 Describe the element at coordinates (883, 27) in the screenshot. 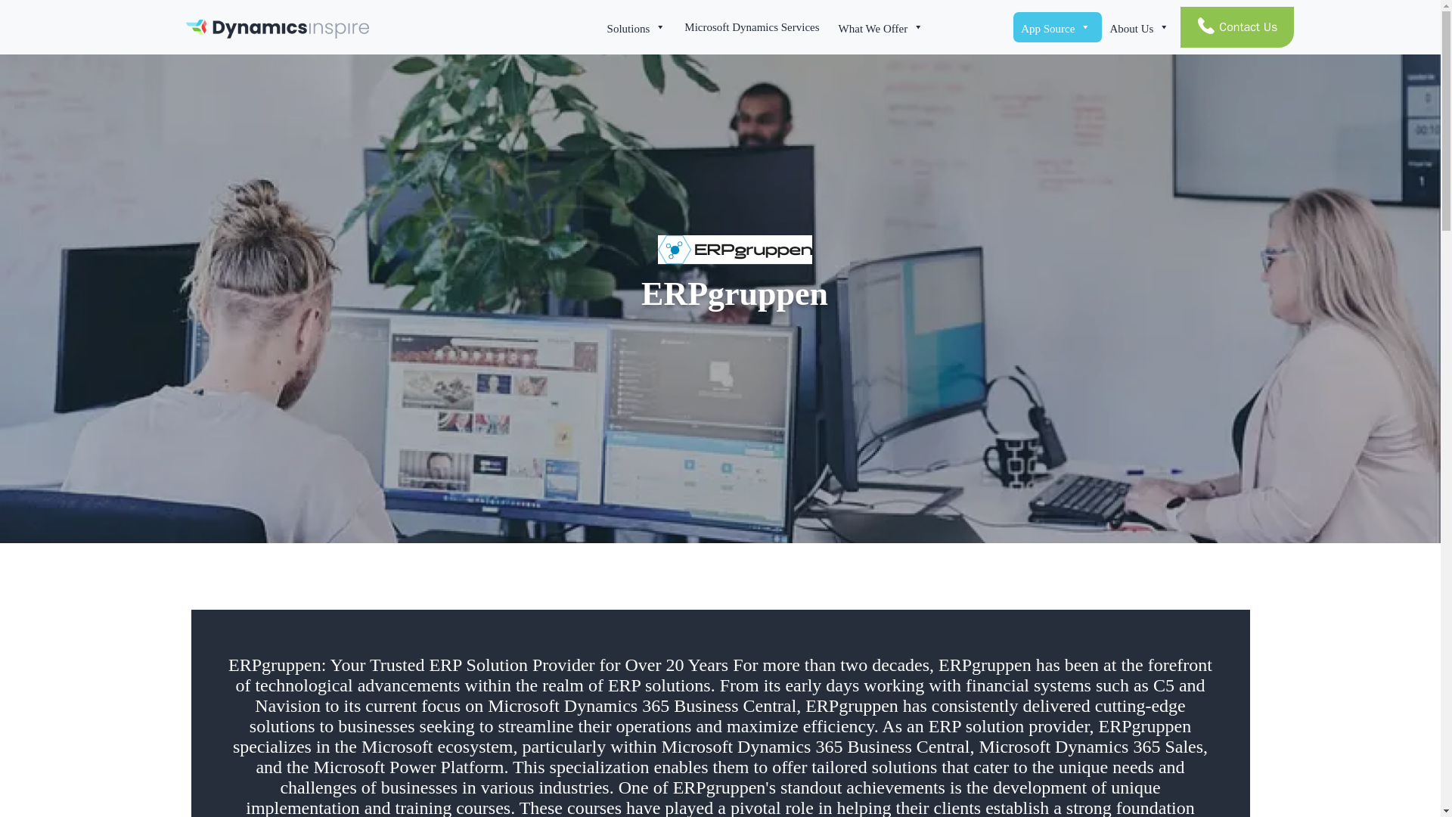

I see `What We Offer` at that location.